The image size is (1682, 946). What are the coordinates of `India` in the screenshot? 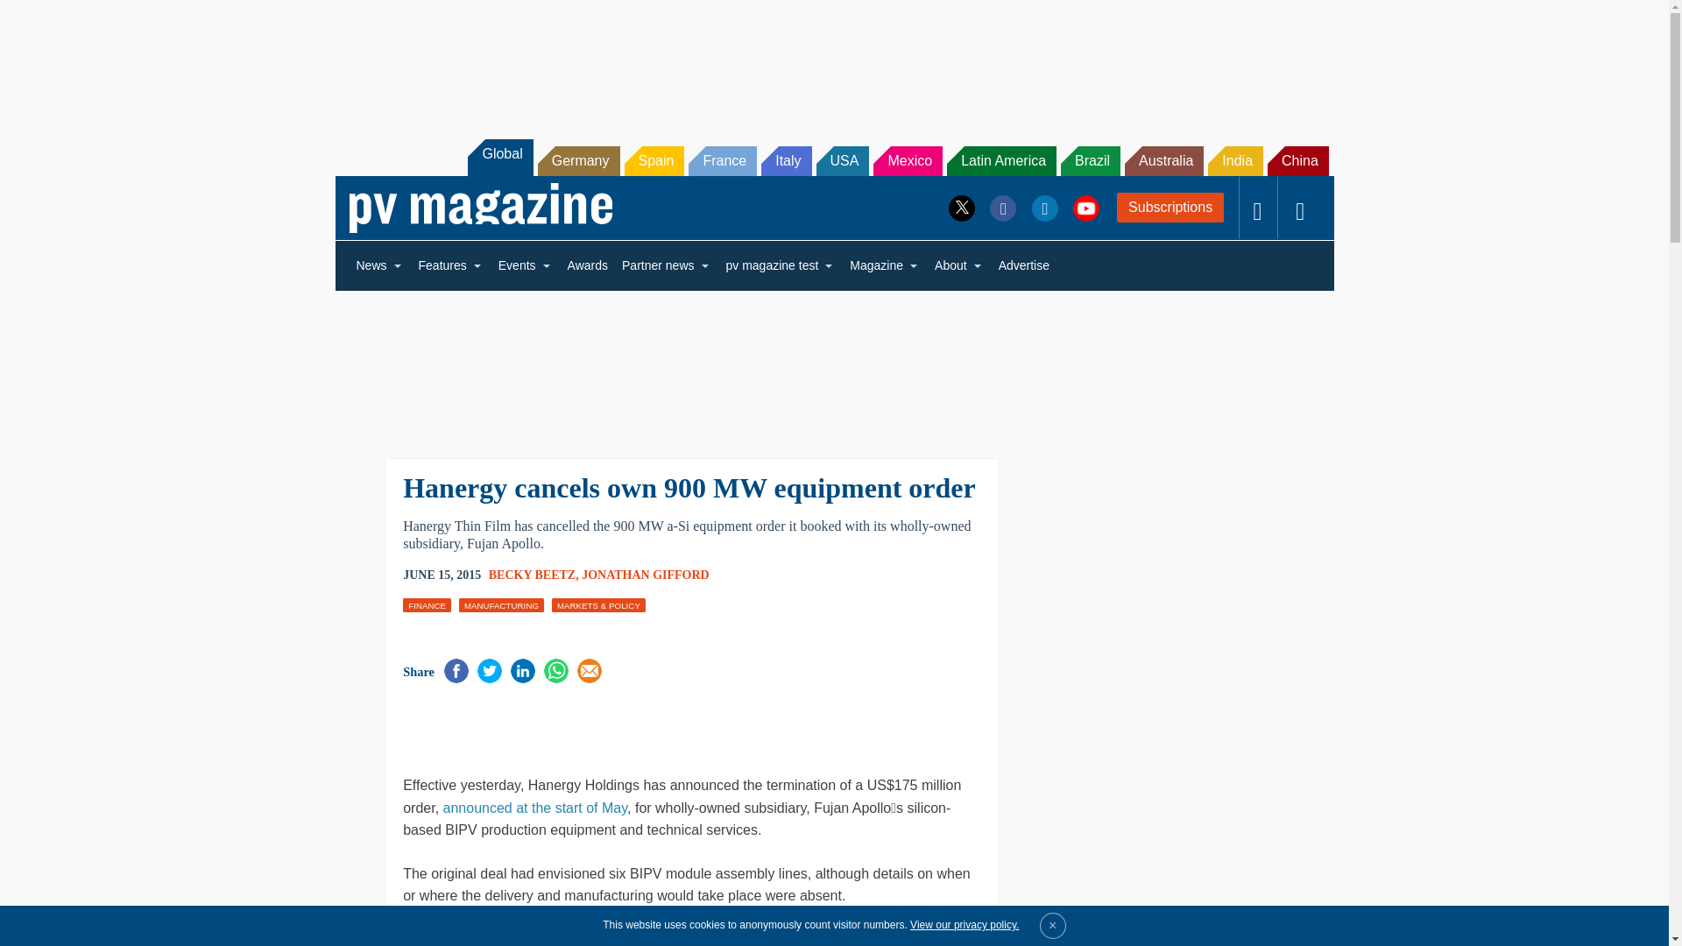 It's located at (1235, 161).